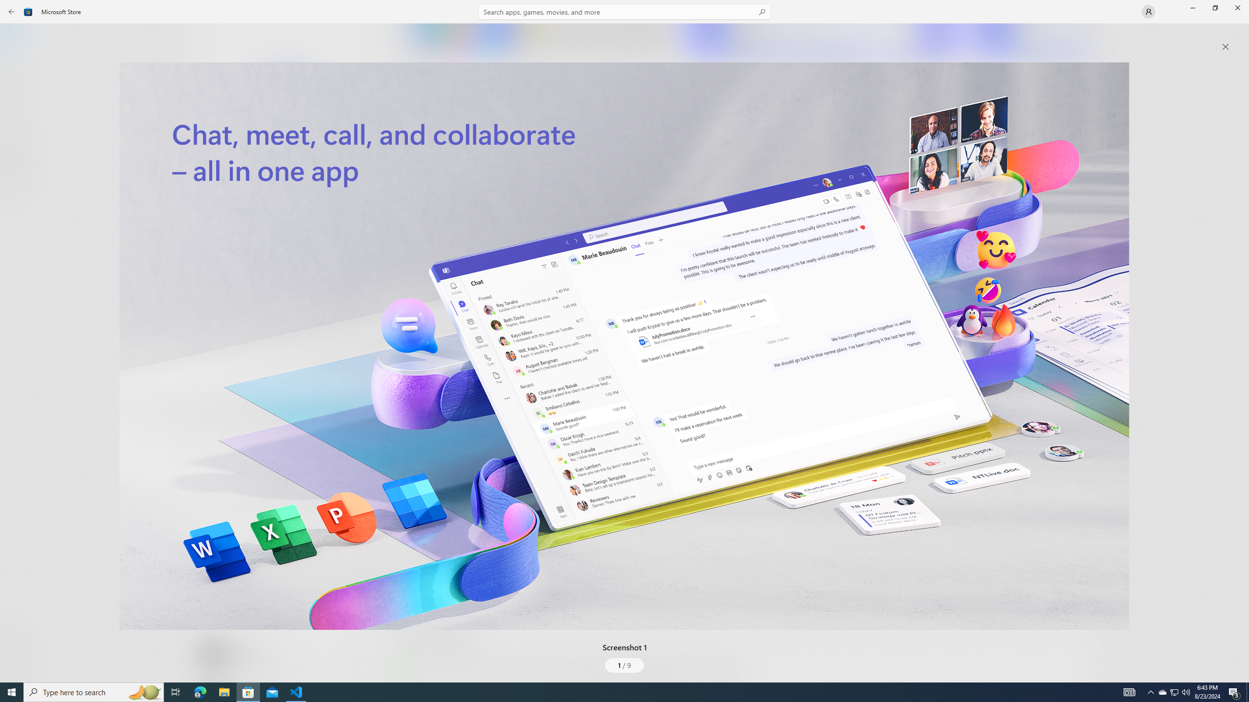 Image resolution: width=1249 pixels, height=702 pixels. What do you see at coordinates (409, 452) in the screenshot?
I see `Show all ratings and reviews` at bounding box center [409, 452].